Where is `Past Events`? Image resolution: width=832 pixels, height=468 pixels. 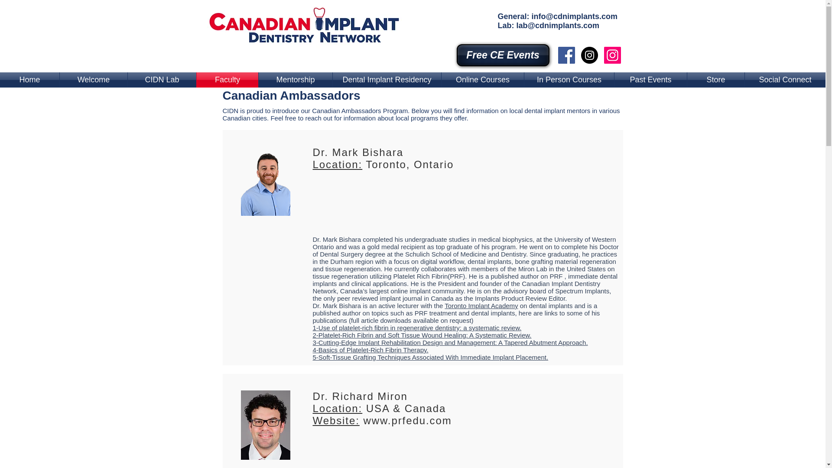
Past Events is located at coordinates (651, 80).